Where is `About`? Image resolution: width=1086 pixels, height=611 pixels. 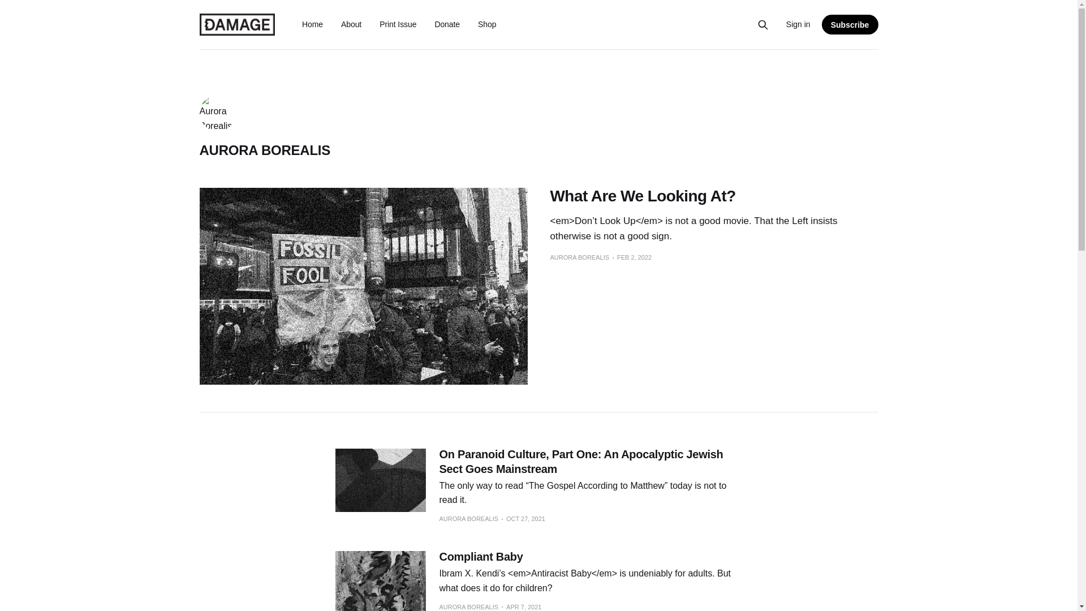 About is located at coordinates (351, 24).